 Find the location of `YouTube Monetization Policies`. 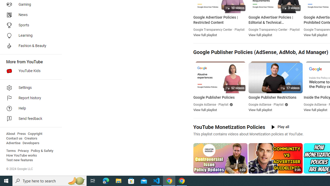

YouTube Monetization Policies is located at coordinates (229, 127).